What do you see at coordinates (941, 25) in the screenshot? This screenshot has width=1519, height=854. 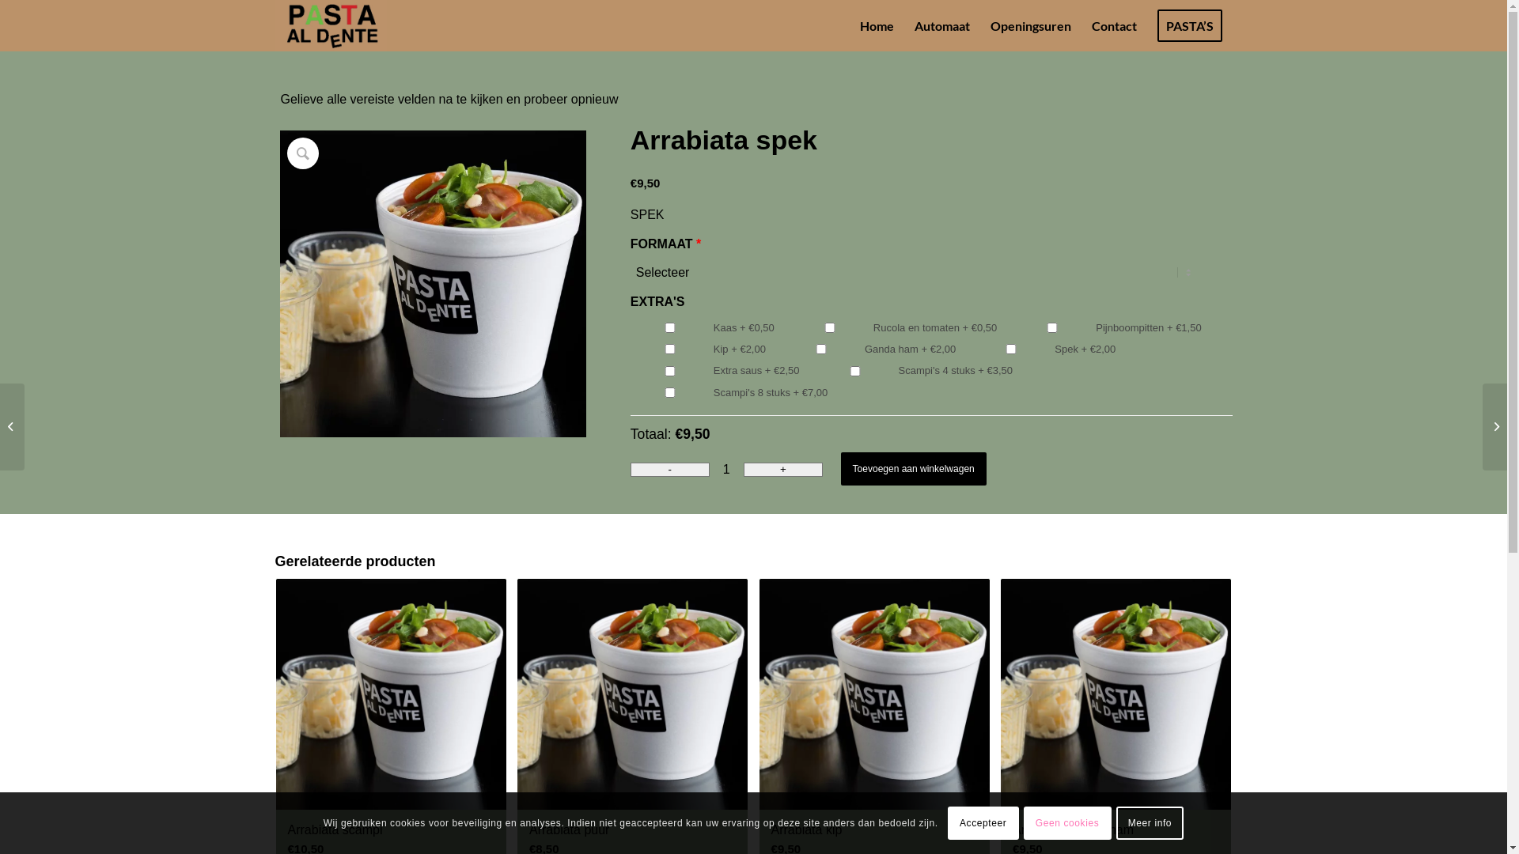 I see `Automaat` at bounding box center [941, 25].